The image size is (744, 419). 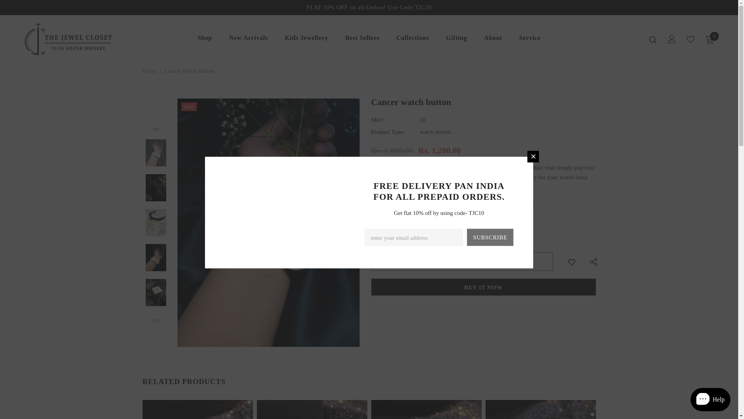 I want to click on New Arrivals, so click(x=248, y=40).